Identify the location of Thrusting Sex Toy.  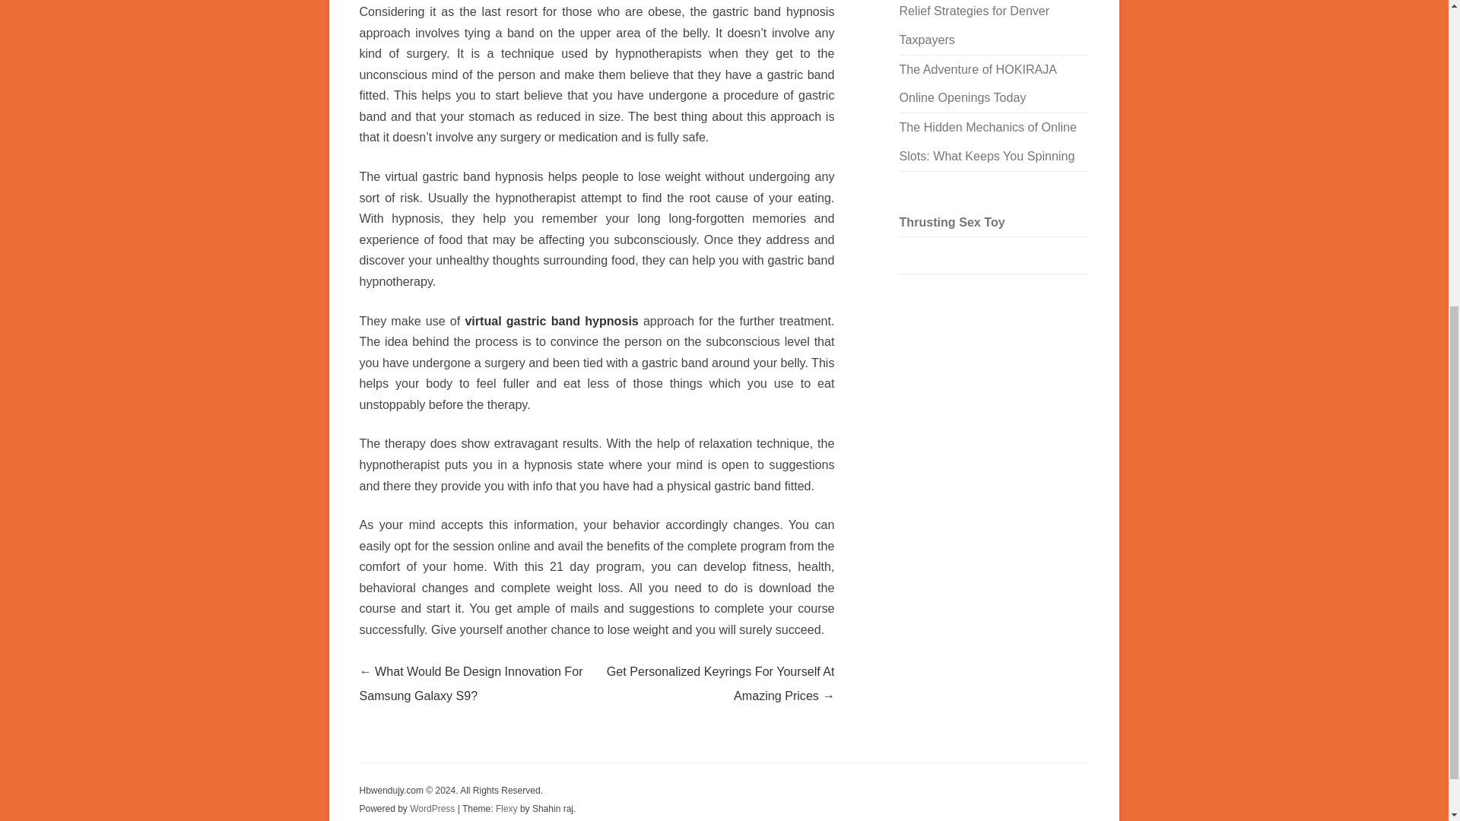
(951, 222).